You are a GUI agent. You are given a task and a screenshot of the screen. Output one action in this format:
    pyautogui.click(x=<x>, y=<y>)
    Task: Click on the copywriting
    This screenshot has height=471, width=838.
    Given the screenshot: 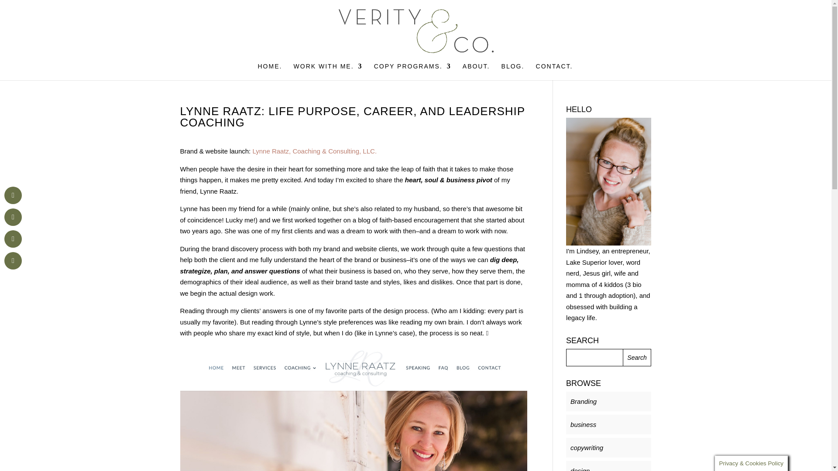 What is the action you would take?
    pyautogui.click(x=587, y=447)
    